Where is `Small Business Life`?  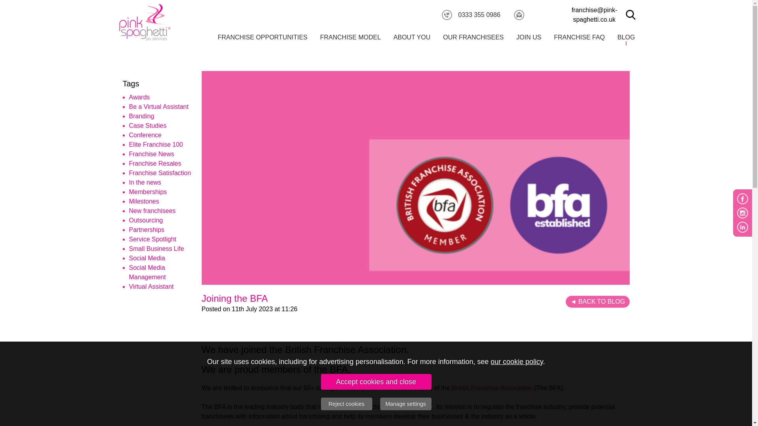
Small Business Life is located at coordinates (156, 248).